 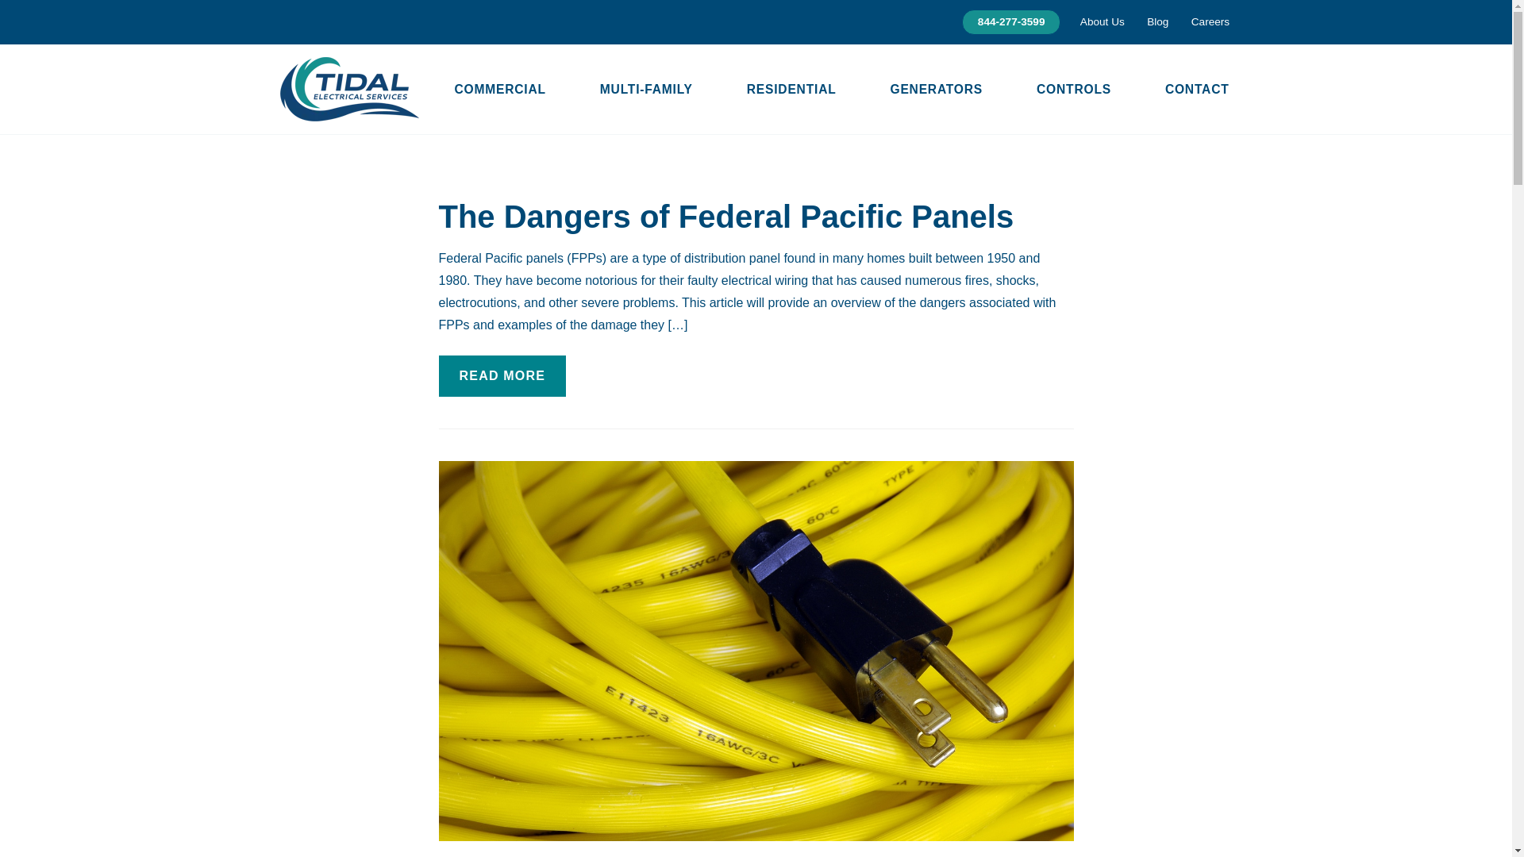 I want to click on CONTROLS, so click(x=1073, y=89).